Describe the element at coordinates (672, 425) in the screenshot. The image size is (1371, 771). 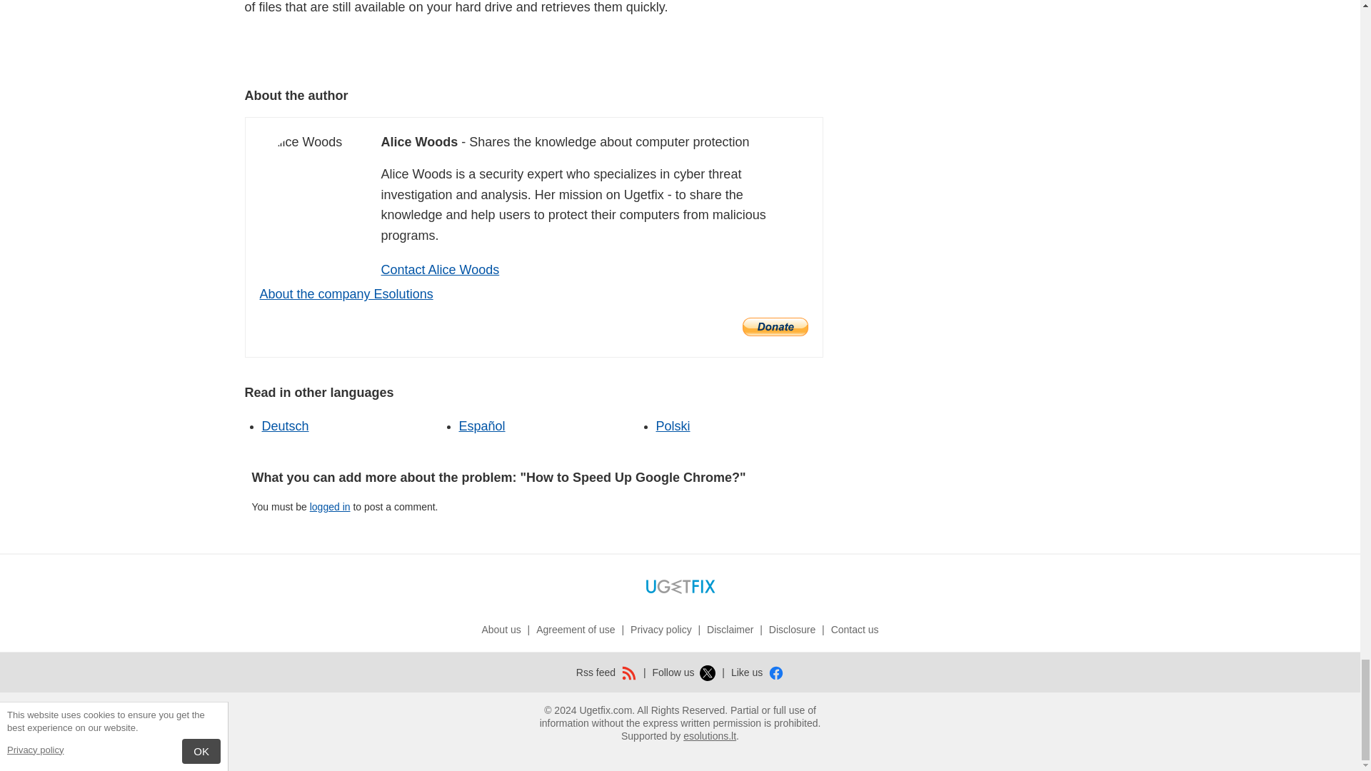
I see `Polski` at that location.